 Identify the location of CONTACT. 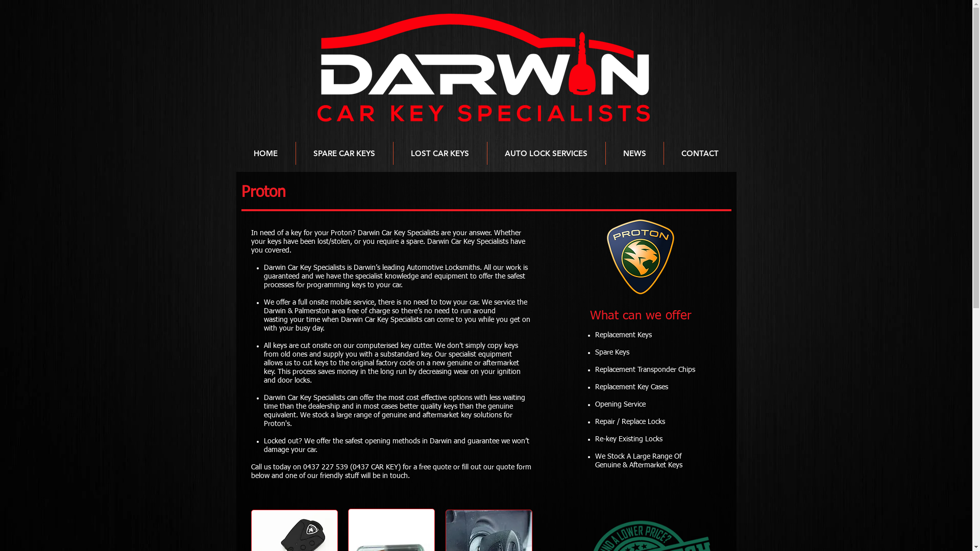
(699, 153).